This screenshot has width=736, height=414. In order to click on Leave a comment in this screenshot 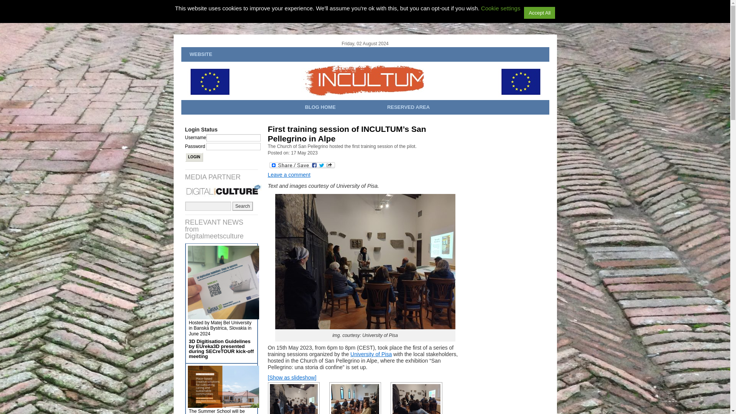, I will do `click(289, 175)`.